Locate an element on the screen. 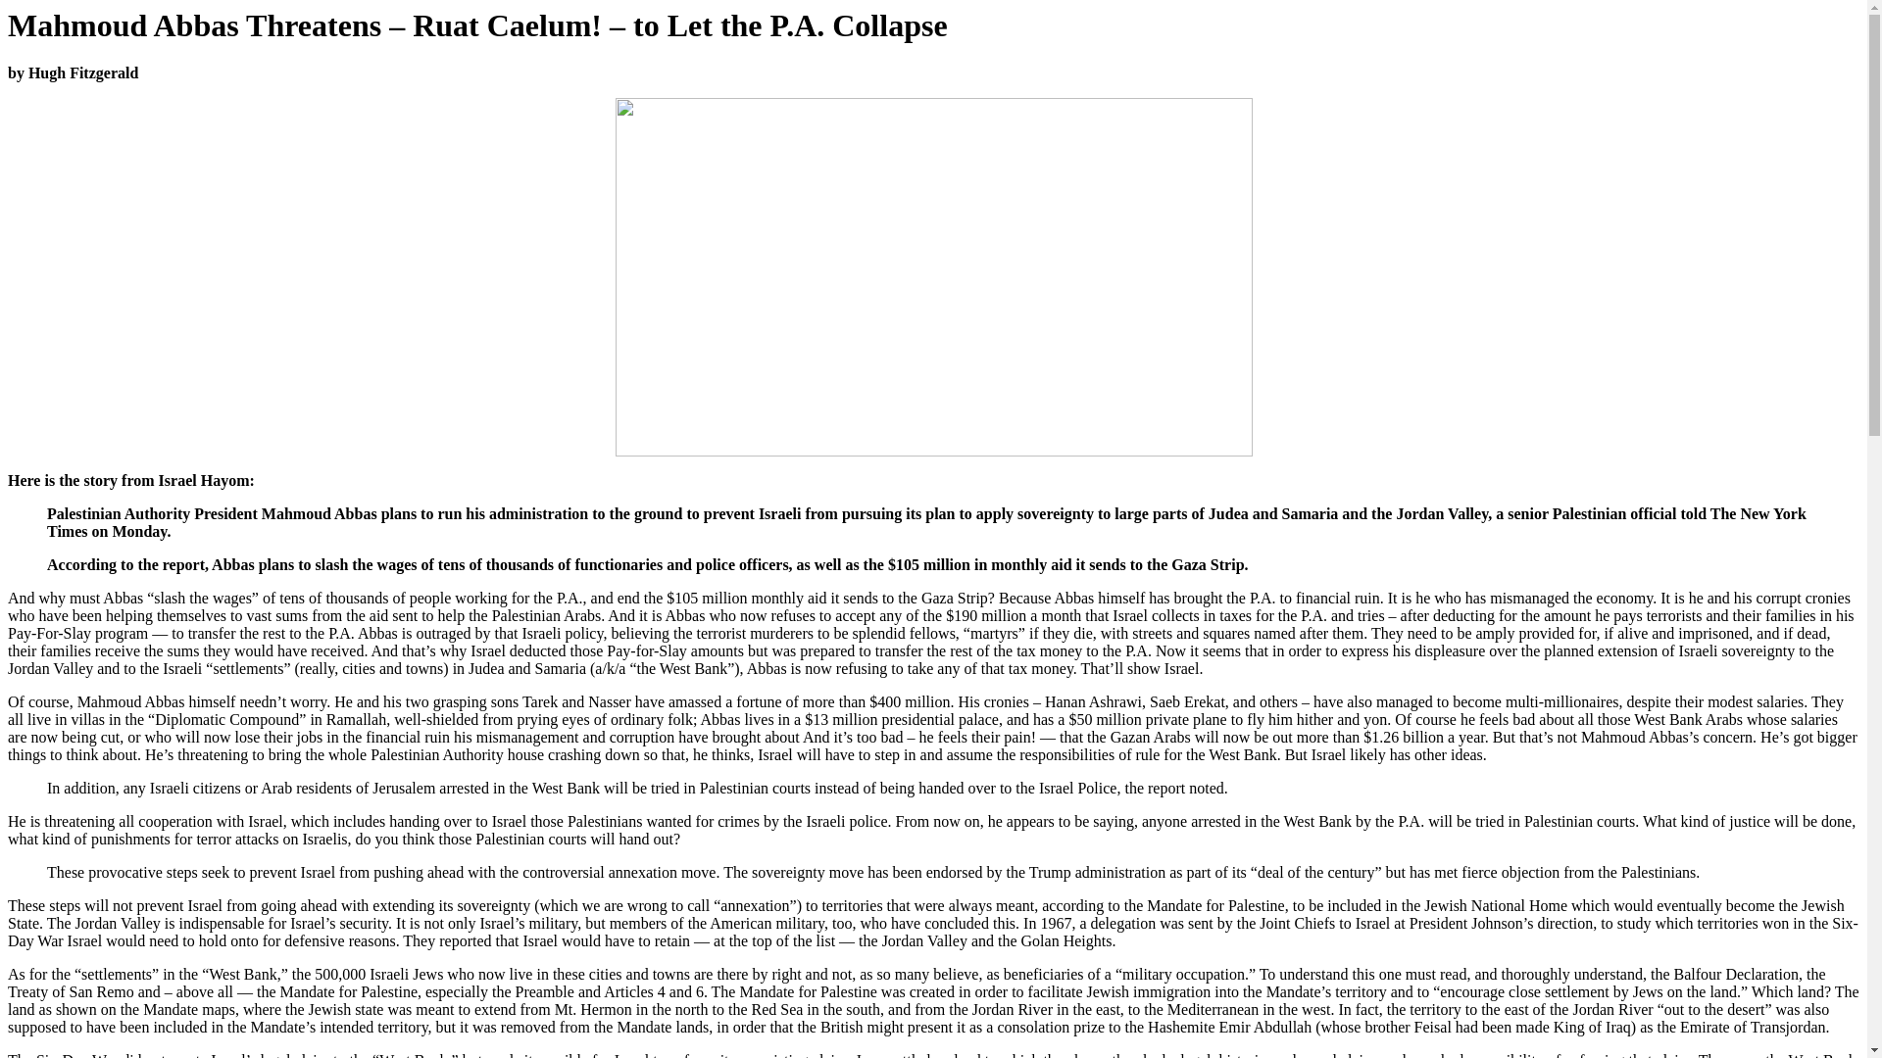 The height and width of the screenshot is (1058, 1882). Israel Hayom: is located at coordinates (206, 480).